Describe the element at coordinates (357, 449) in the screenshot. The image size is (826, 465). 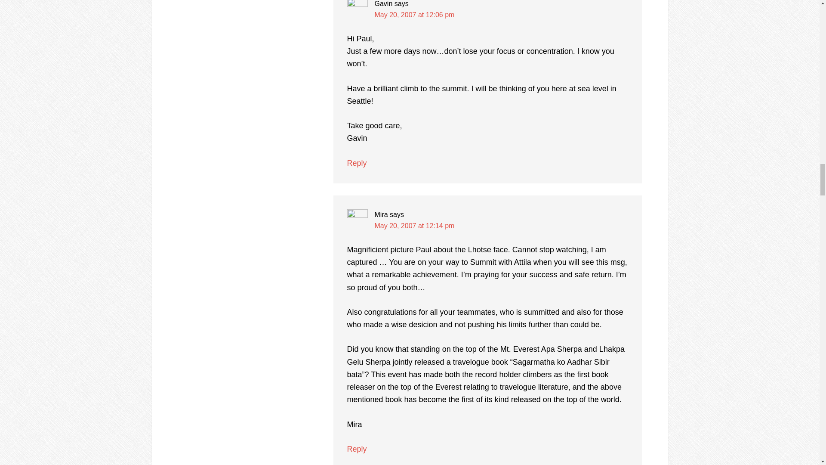
I see `Reply` at that location.